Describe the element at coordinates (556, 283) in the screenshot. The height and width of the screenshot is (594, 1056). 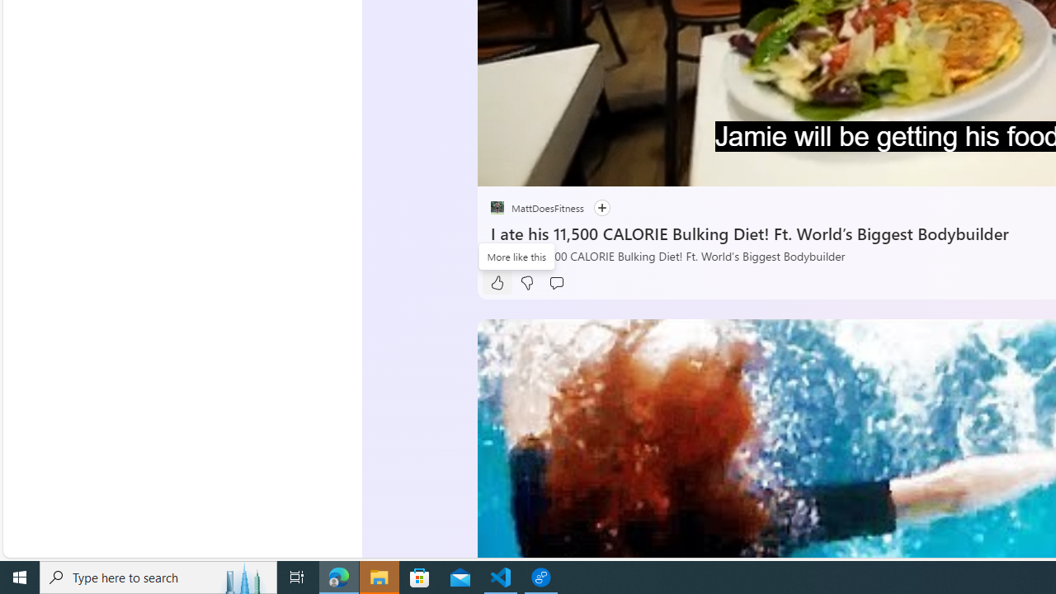
I see `Start the conversation` at that location.